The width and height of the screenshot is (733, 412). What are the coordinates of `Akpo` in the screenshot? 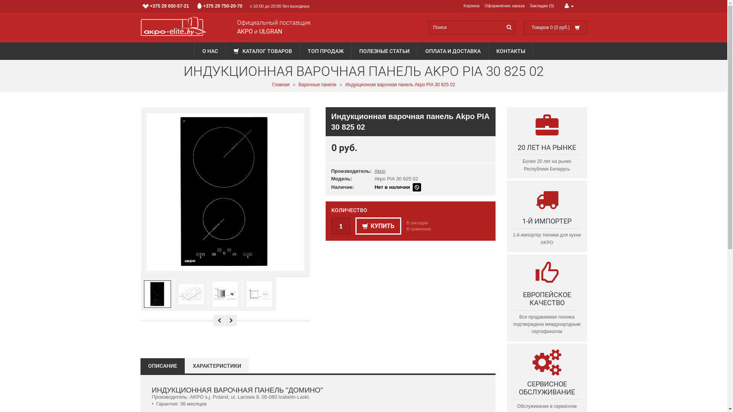 It's located at (379, 171).